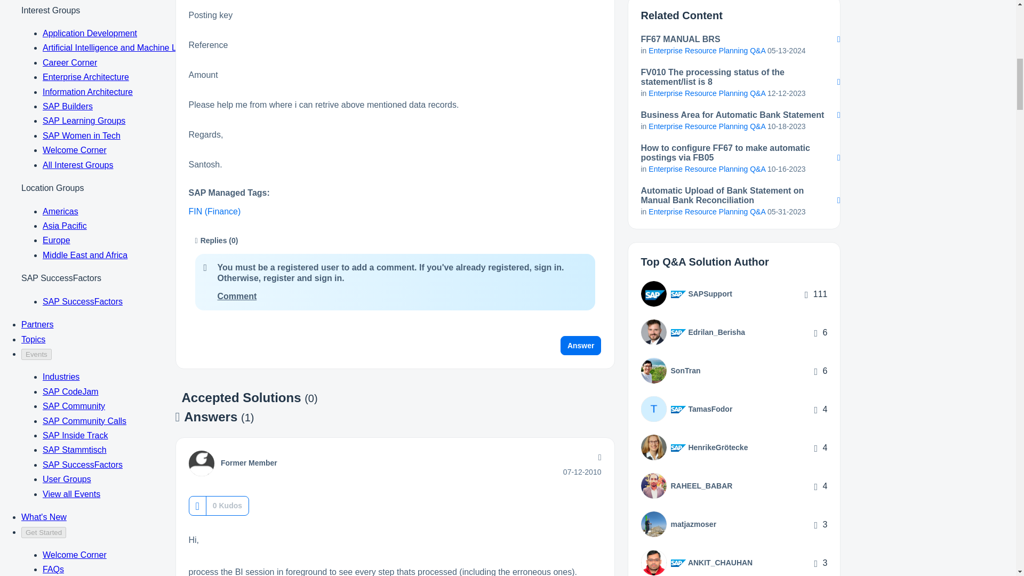 The image size is (1024, 576). I want to click on Posted on, so click(582, 471).